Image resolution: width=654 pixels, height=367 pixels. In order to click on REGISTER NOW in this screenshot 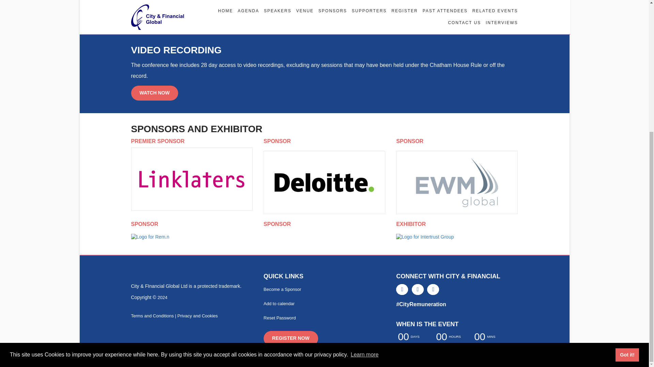, I will do `click(291, 338)`.